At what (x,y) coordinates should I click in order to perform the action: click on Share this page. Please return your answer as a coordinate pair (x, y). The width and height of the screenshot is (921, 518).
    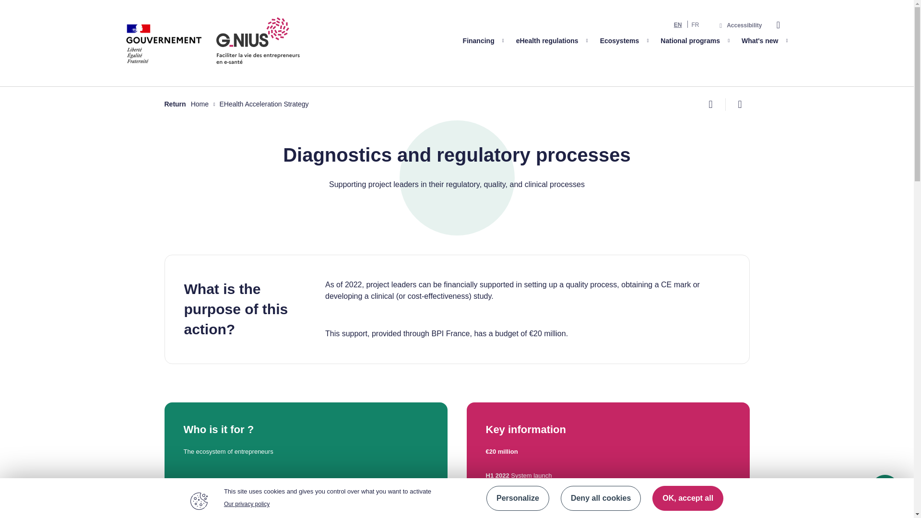
    Looking at the image, I should click on (710, 105).